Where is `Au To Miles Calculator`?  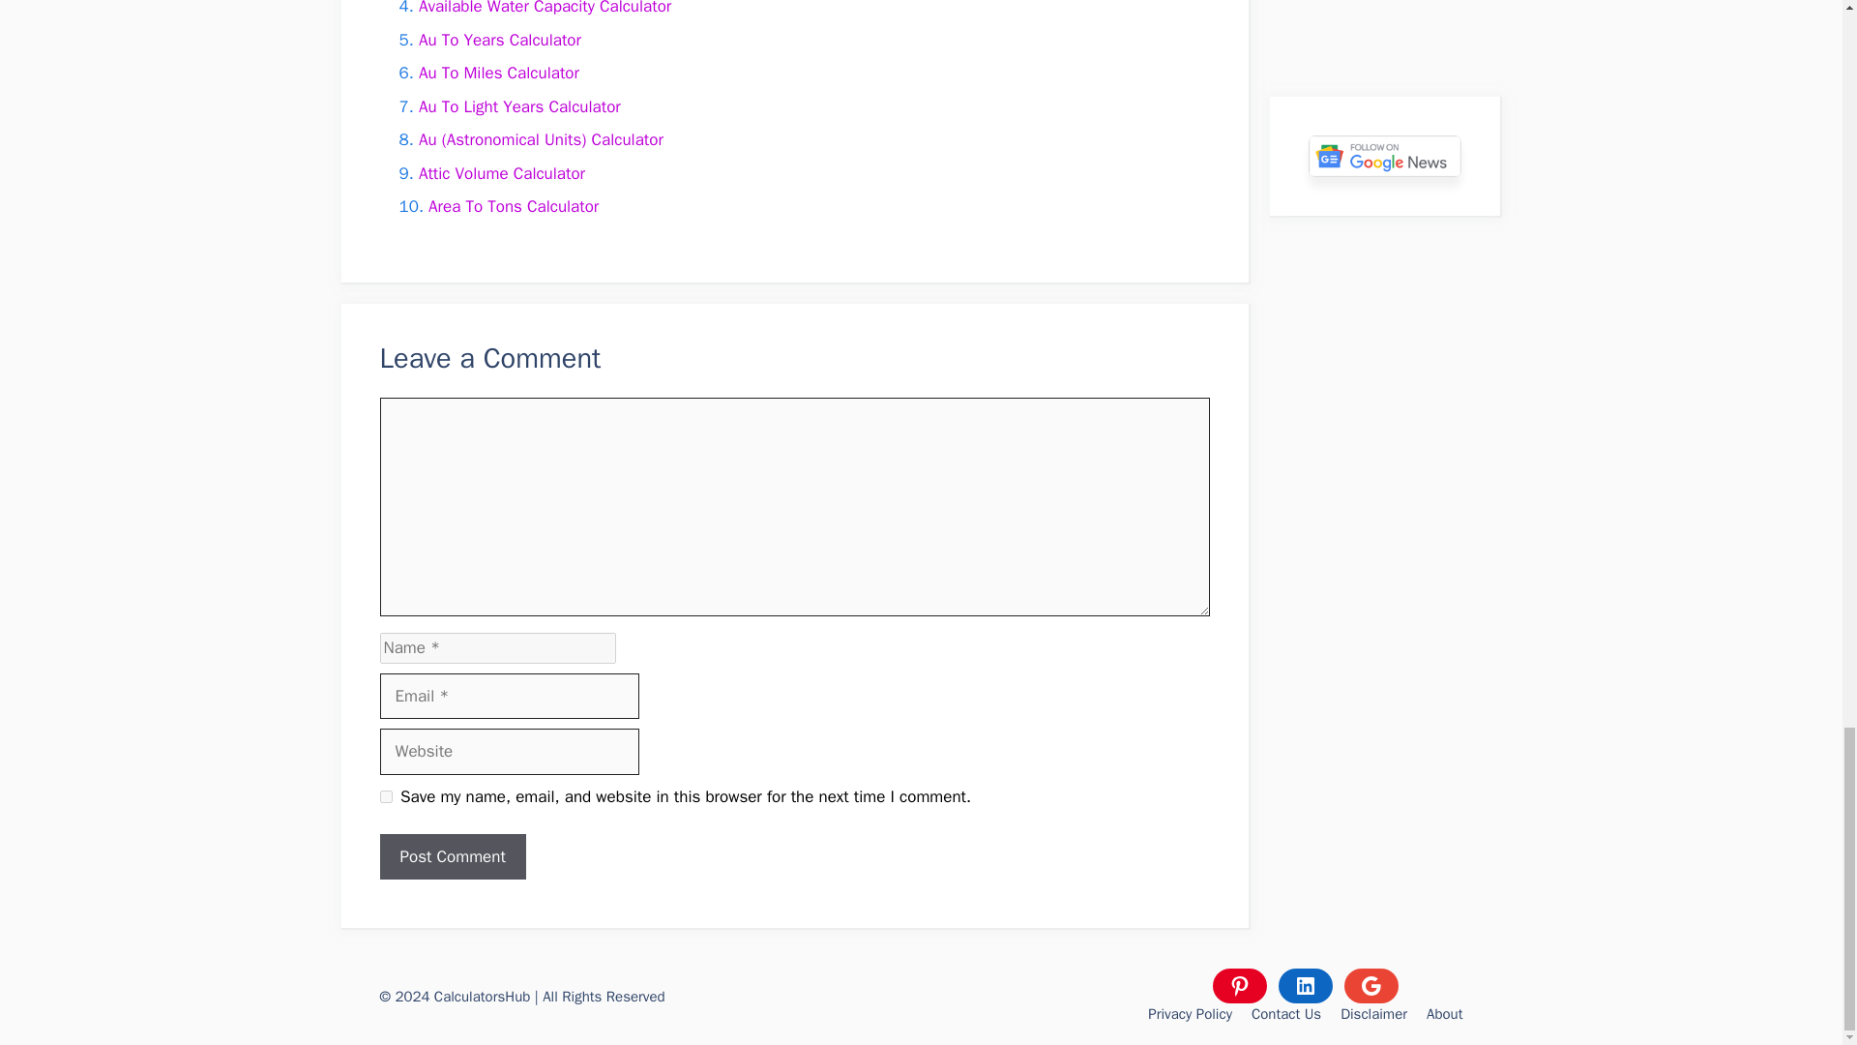
Au To Miles Calculator is located at coordinates (499, 73).